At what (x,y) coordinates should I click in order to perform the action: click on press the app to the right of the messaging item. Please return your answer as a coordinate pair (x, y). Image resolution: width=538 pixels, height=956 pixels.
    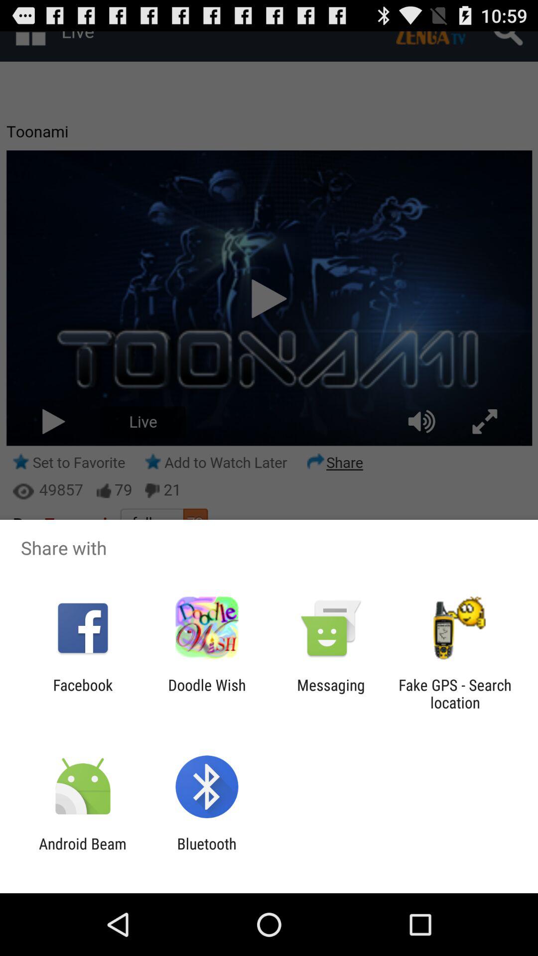
    Looking at the image, I should click on (455, 694).